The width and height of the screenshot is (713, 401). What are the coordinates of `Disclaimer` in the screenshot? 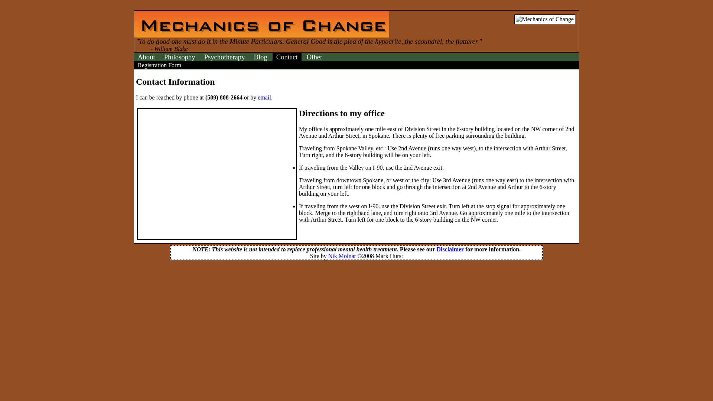 It's located at (450, 250).